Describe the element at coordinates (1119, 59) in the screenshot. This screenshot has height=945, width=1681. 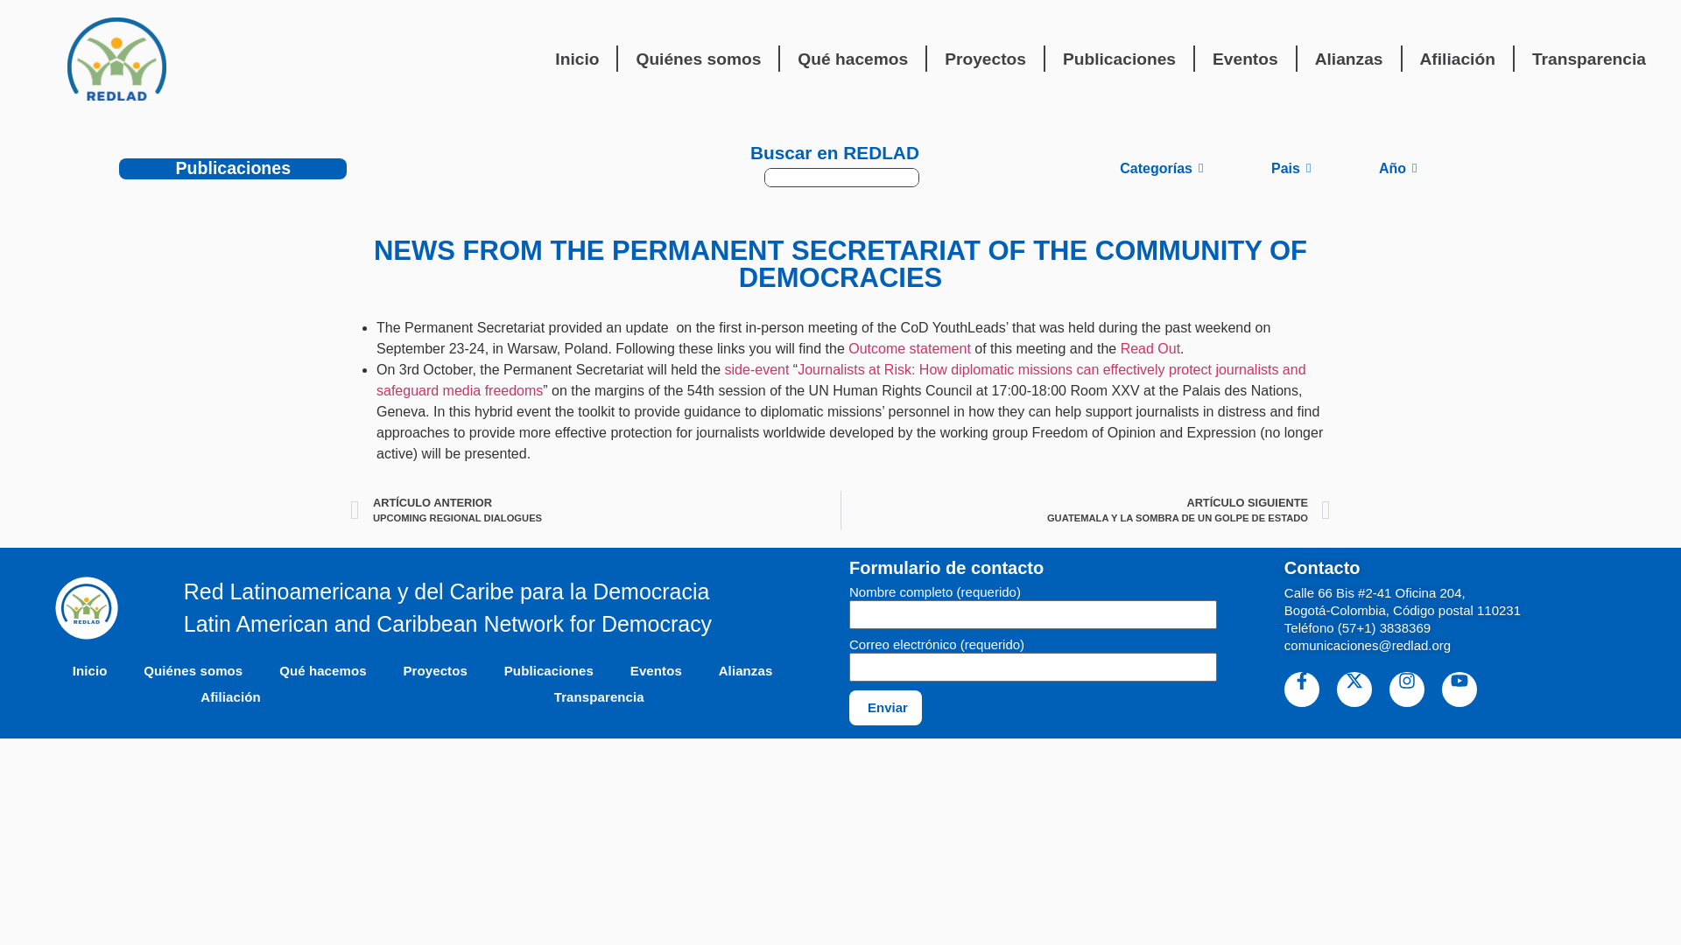
I see `Publicaciones` at that location.